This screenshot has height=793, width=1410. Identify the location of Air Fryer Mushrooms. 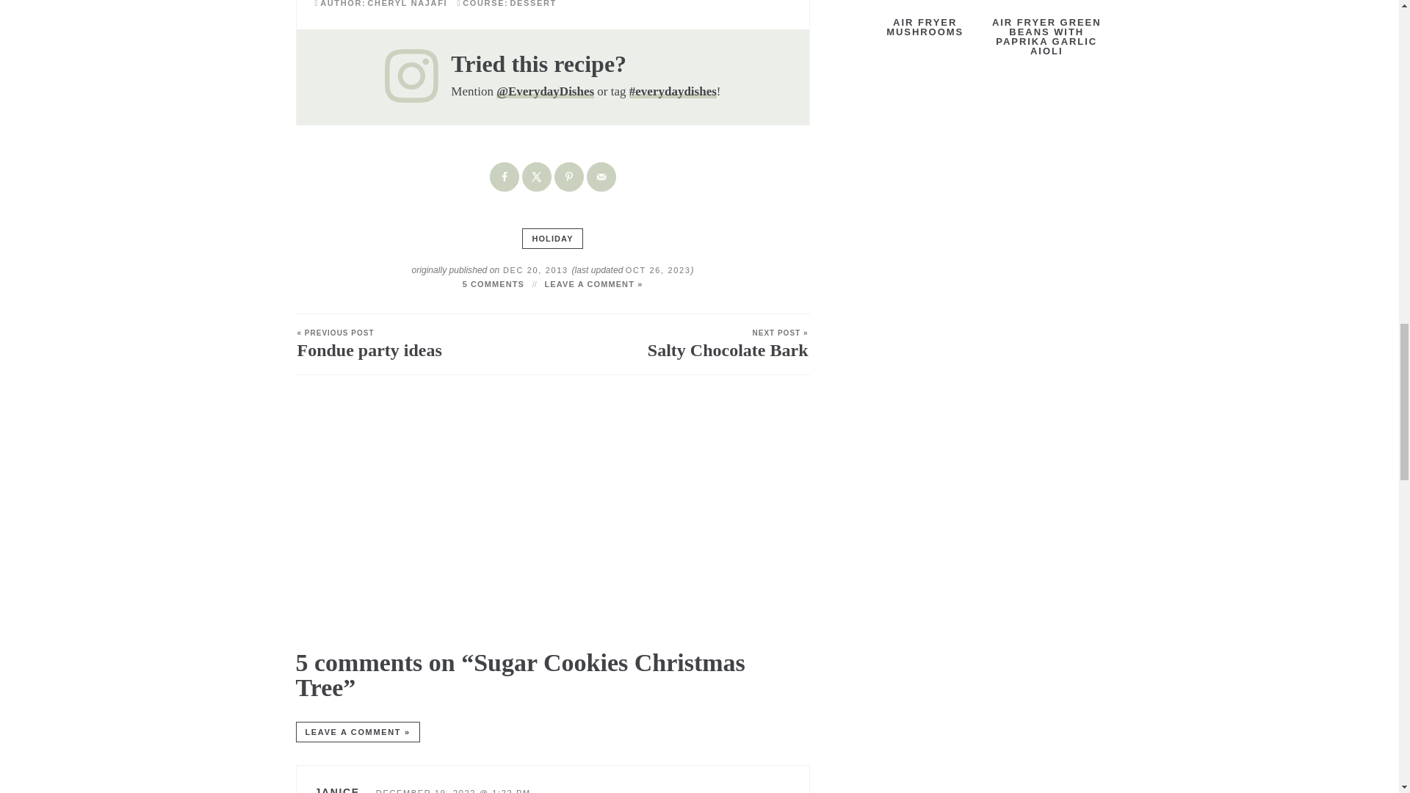
(925, 18).